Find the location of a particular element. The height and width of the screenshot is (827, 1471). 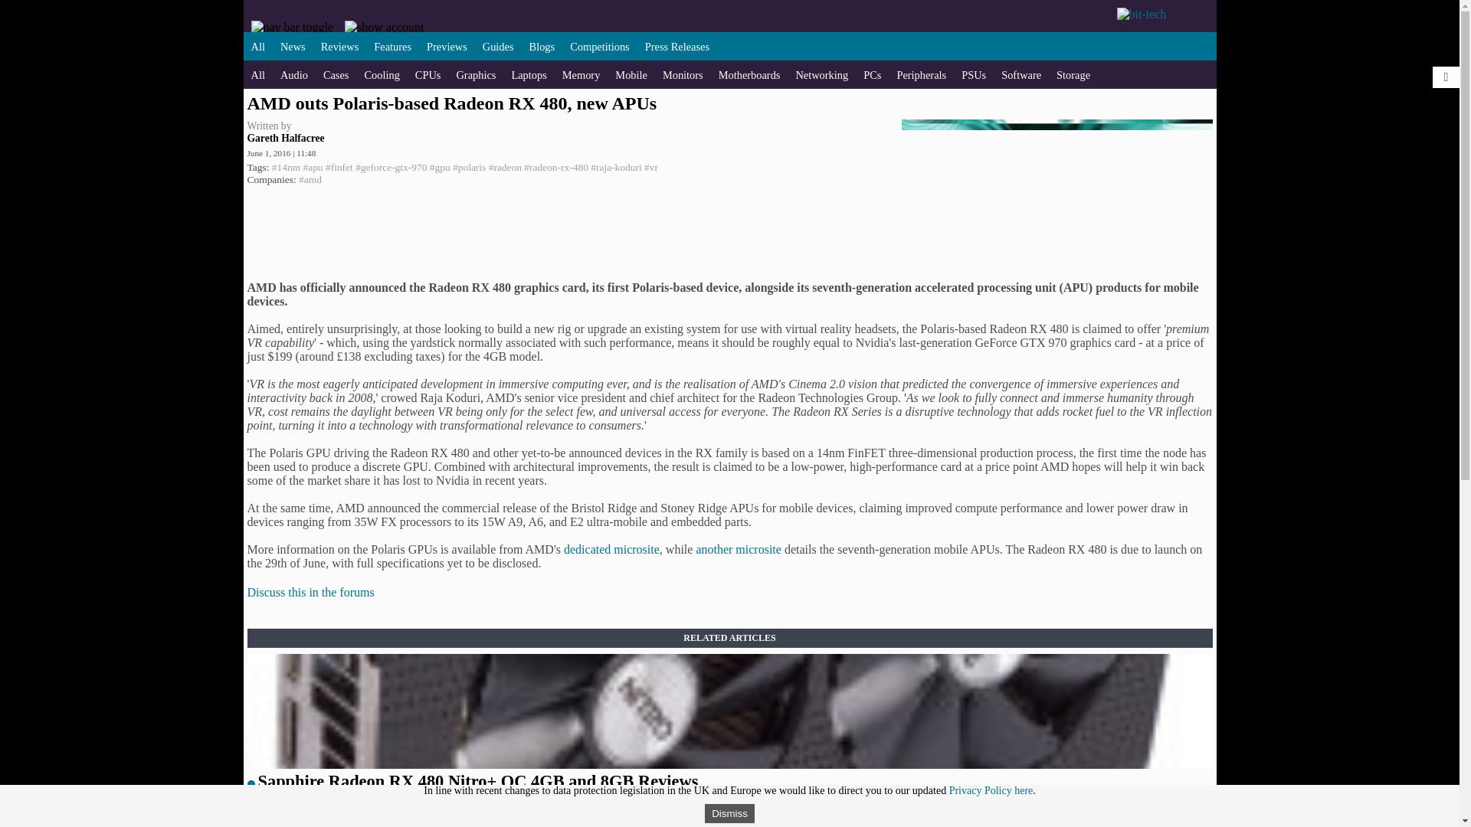

News is located at coordinates (293, 46).